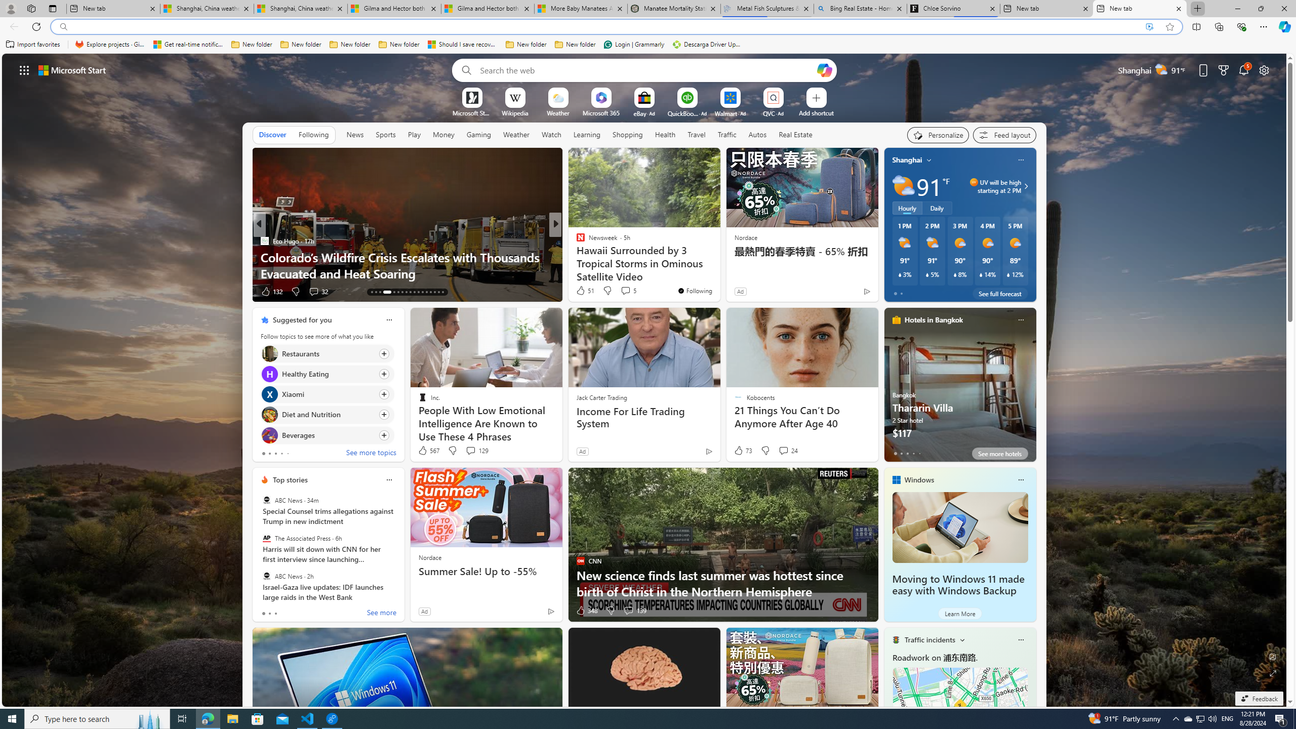 The image size is (1296, 729). What do you see at coordinates (576, 257) in the screenshot?
I see `Viral Tech` at bounding box center [576, 257].